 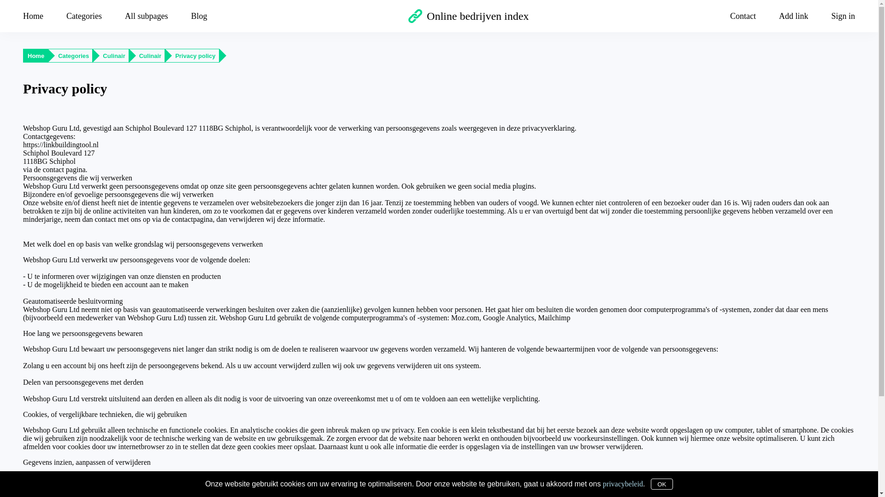 What do you see at coordinates (467, 488) in the screenshot?
I see `Terms & Conditions` at bounding box center [467, 488].